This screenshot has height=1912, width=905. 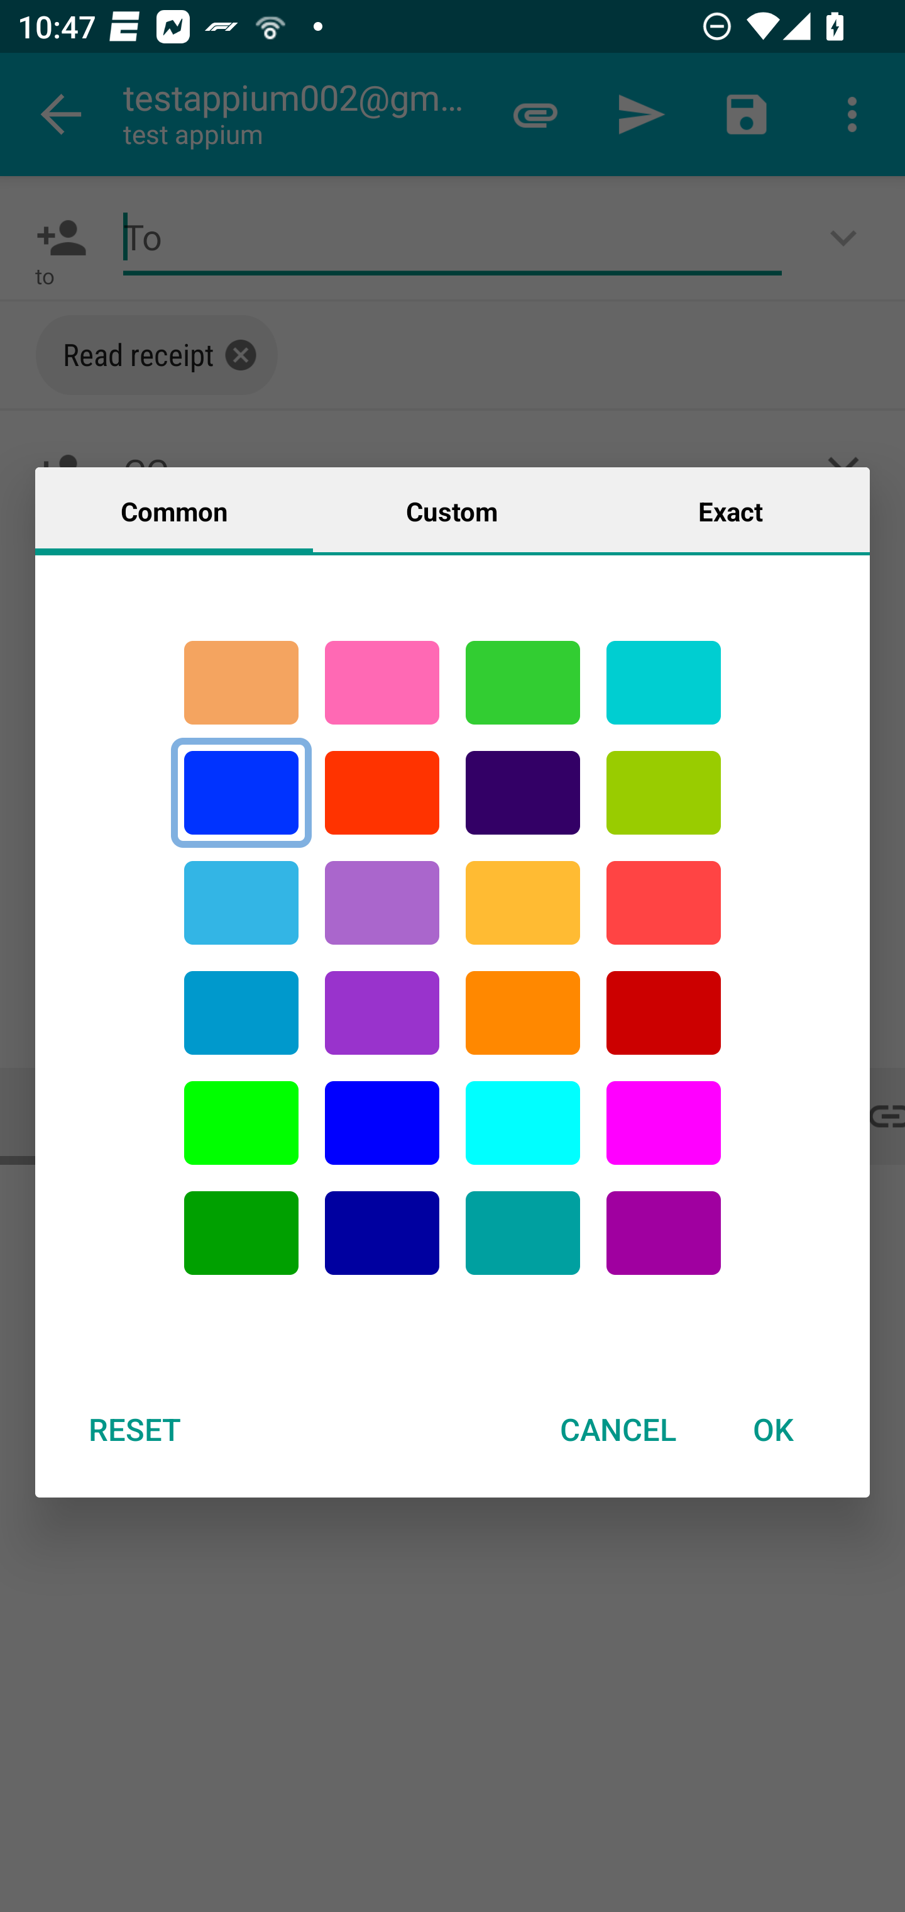 I want to click on Dark purple, so click(x=523, y=792).